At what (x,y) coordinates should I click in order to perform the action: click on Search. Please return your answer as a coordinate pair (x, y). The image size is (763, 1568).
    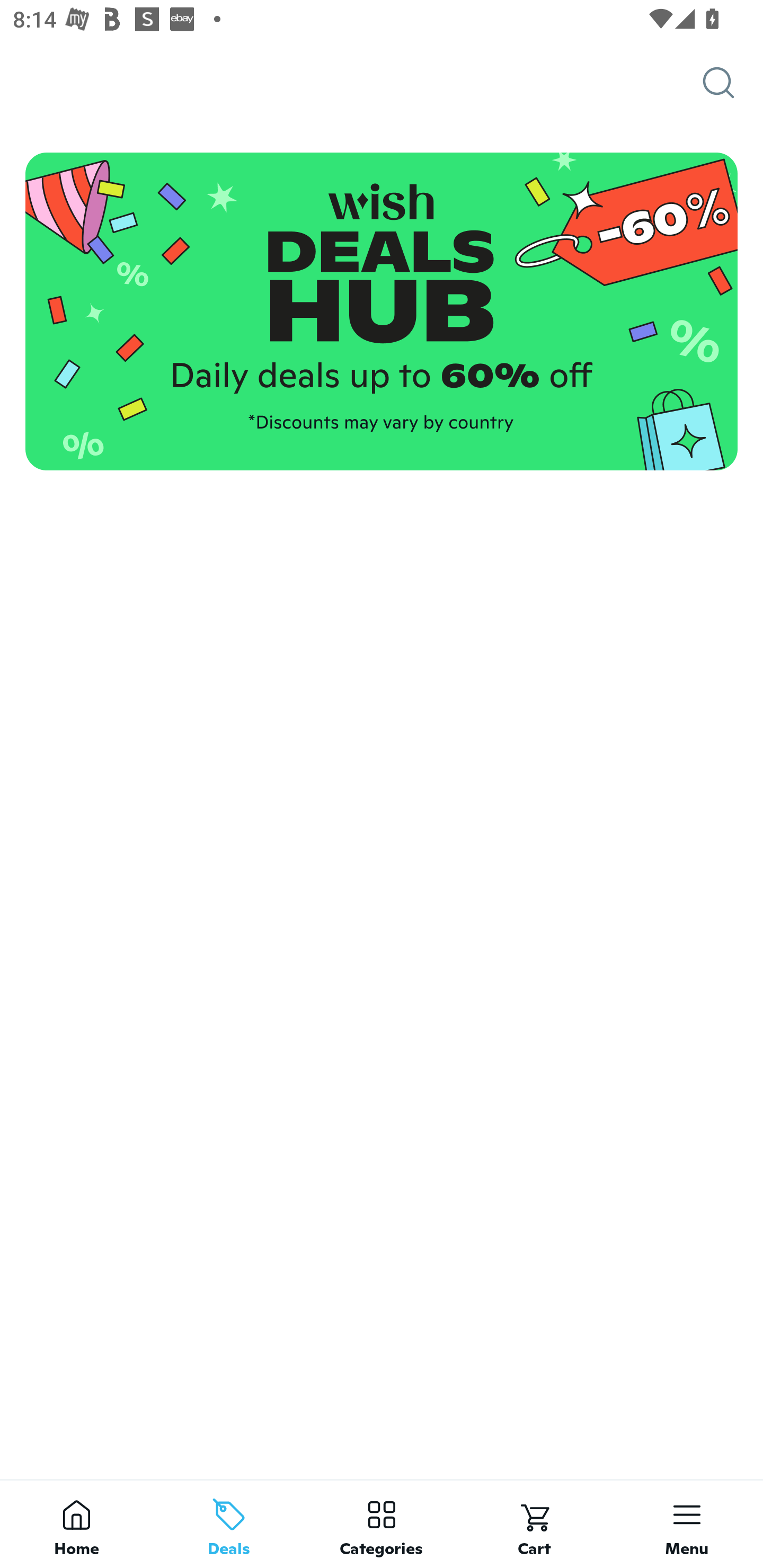
    Looking at the image, I should click on (733, 83).